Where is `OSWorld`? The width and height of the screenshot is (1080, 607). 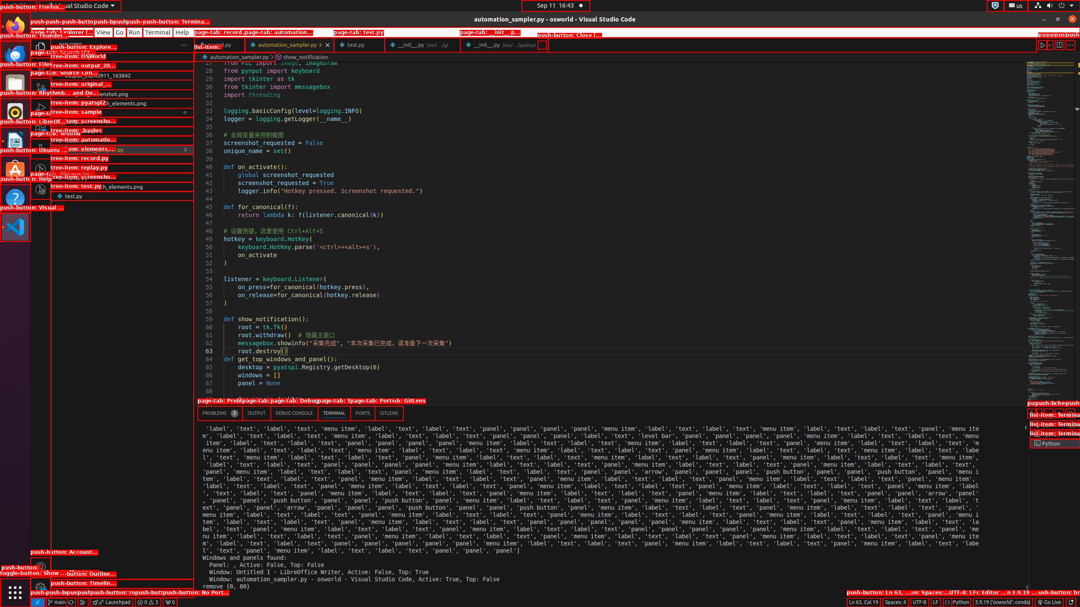 OSWorld is located at coordinates (122, 66).